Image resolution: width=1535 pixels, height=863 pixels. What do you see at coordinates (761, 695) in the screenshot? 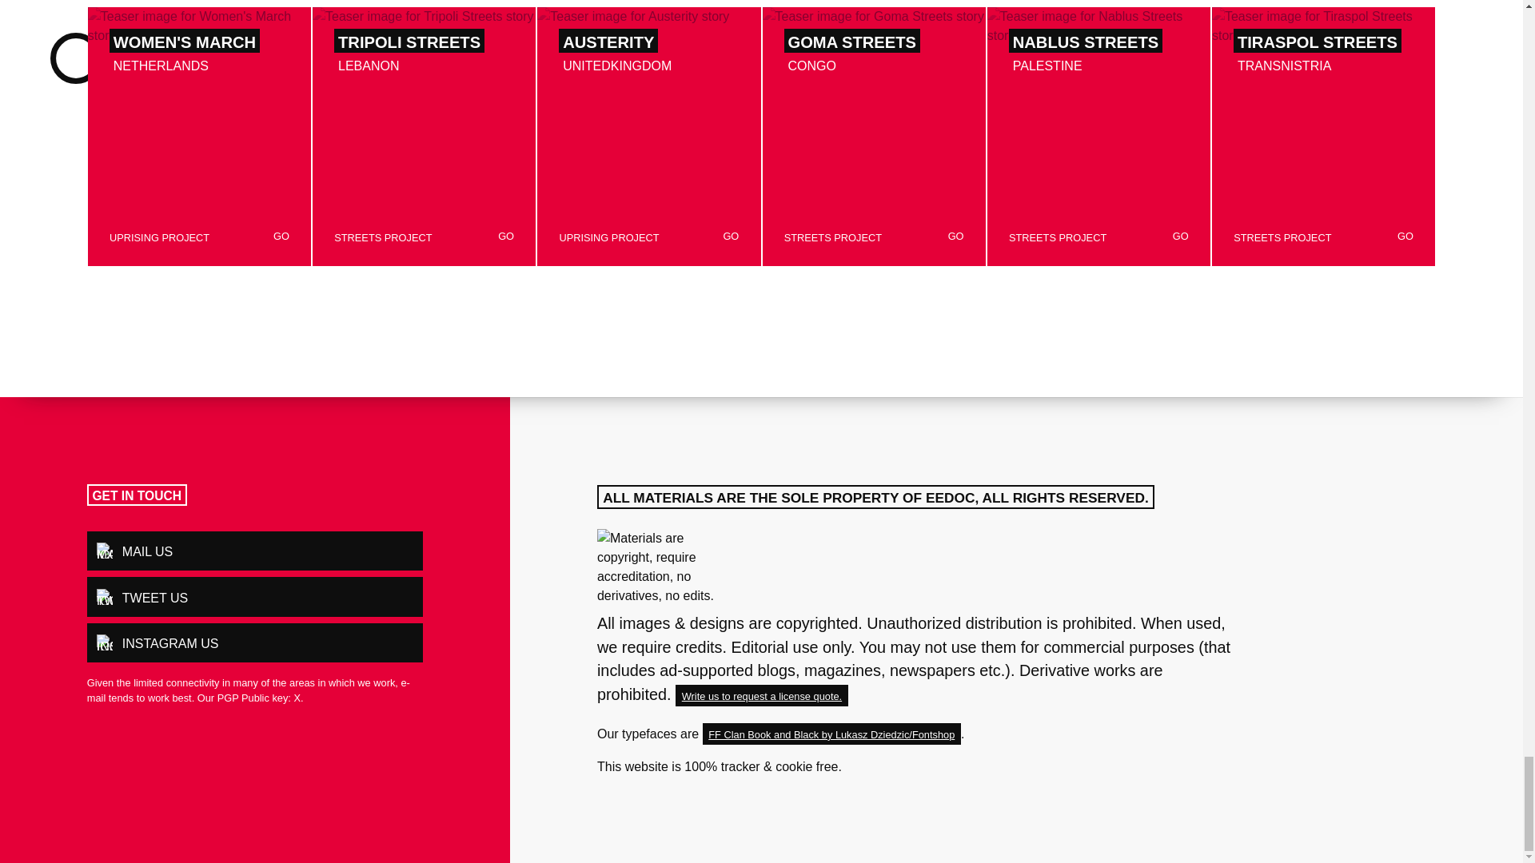
I see `Write us to request a license quote.` at bounding box center [761, 695].